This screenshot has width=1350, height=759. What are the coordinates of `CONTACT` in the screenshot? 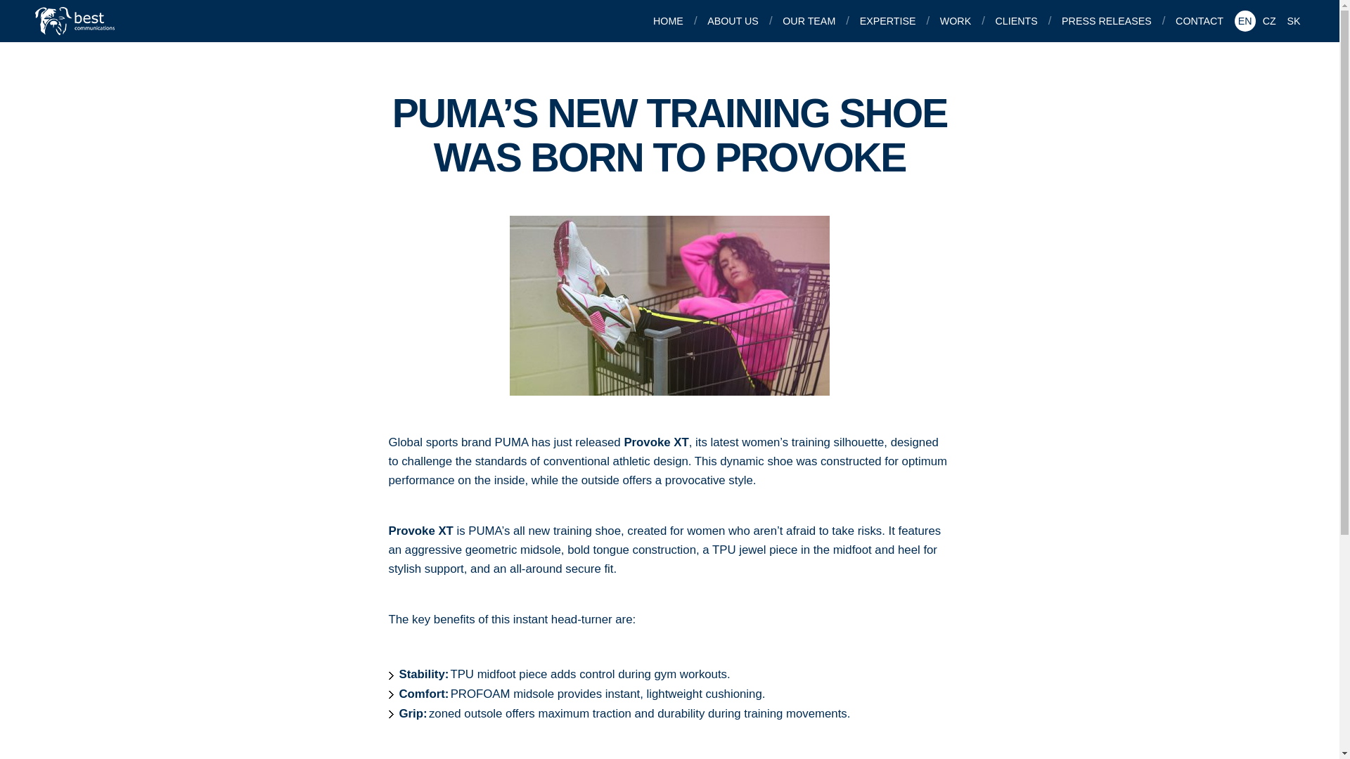 It's located at (1201, 21).